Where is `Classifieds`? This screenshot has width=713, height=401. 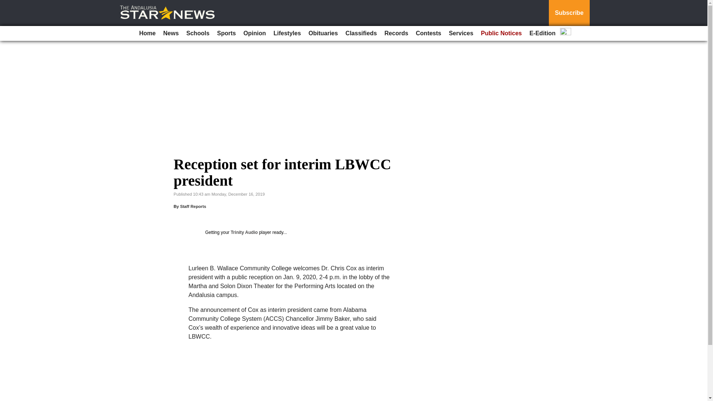 Classifieds is located at coordinates (361, 33).